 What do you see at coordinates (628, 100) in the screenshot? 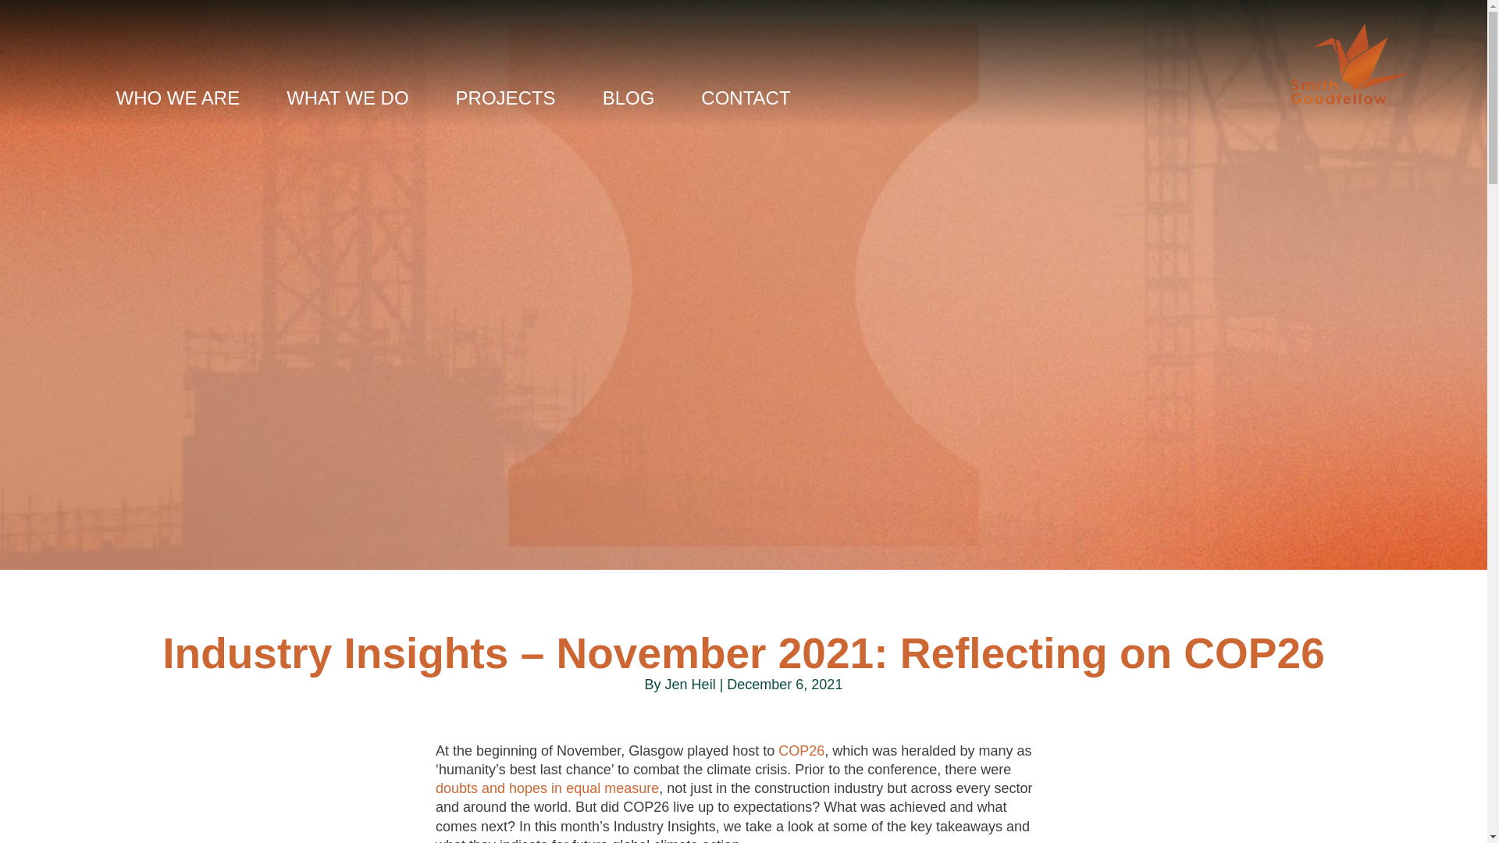
I see `BLOG` at bounding box center [628, 100].